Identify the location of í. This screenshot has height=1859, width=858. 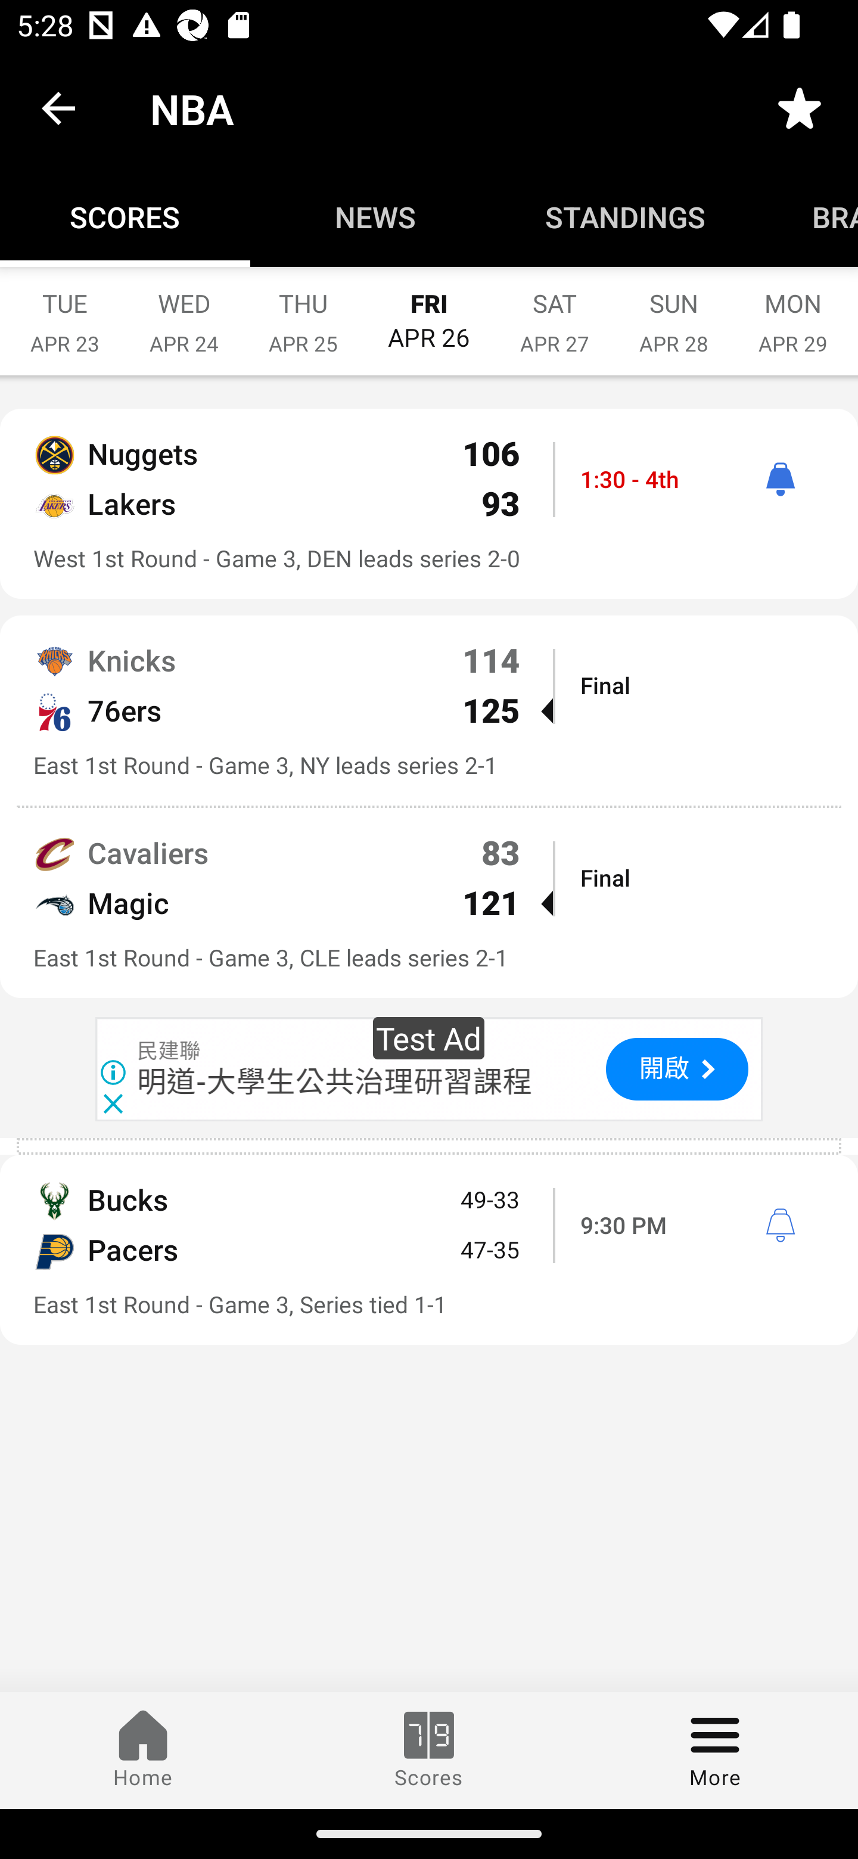
(780, 1226).